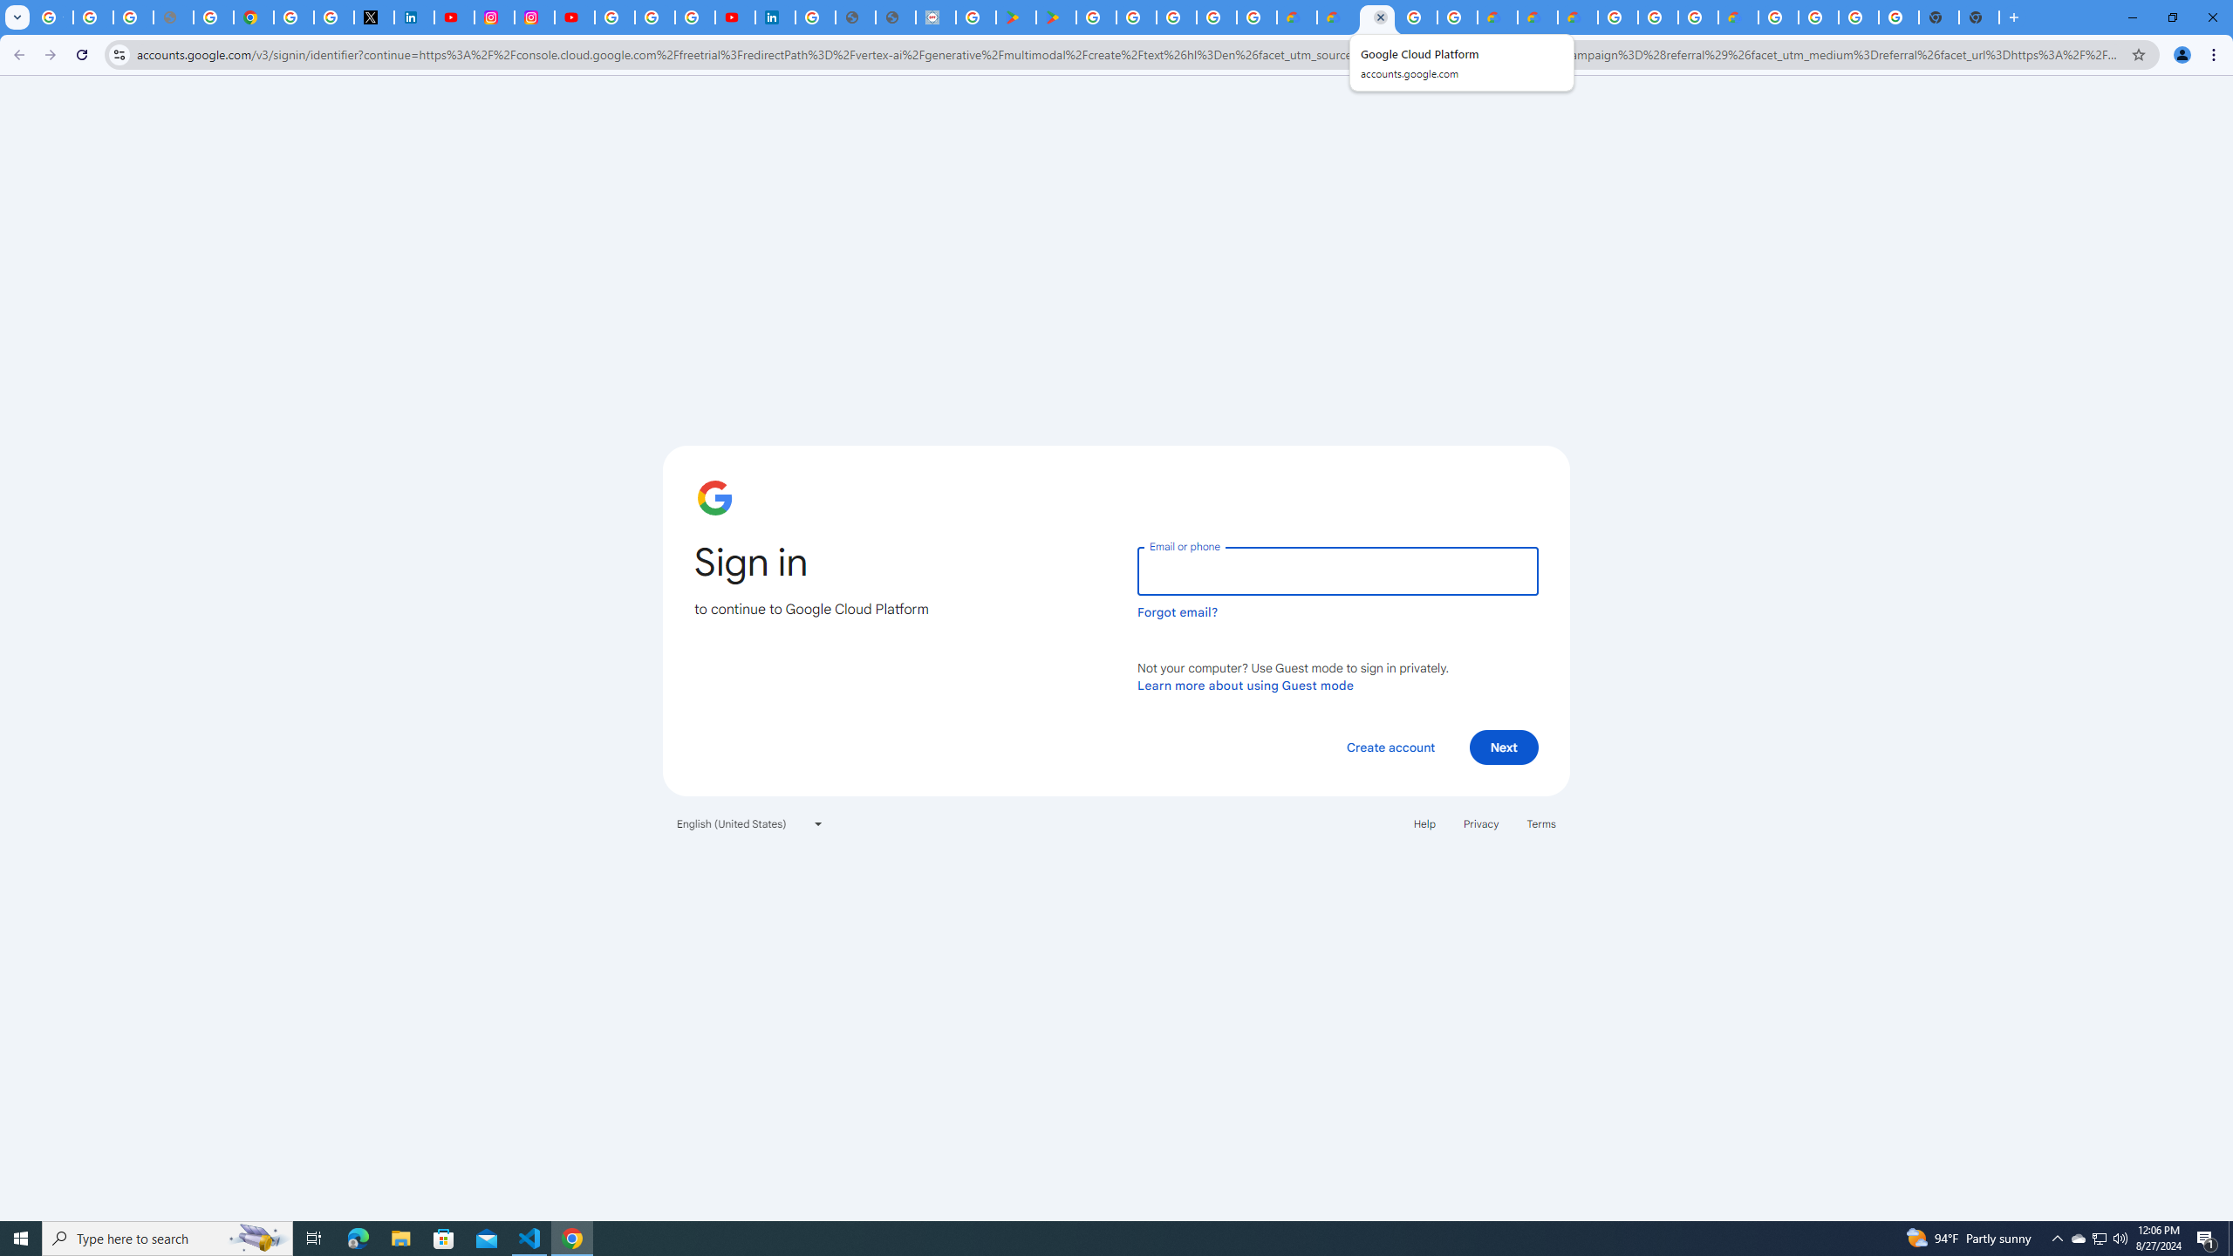 This screenshot has width=2233, height=1256. I want to click on PAW Patrol Rescue World - Apps on Google Play, so click(1057, 17).